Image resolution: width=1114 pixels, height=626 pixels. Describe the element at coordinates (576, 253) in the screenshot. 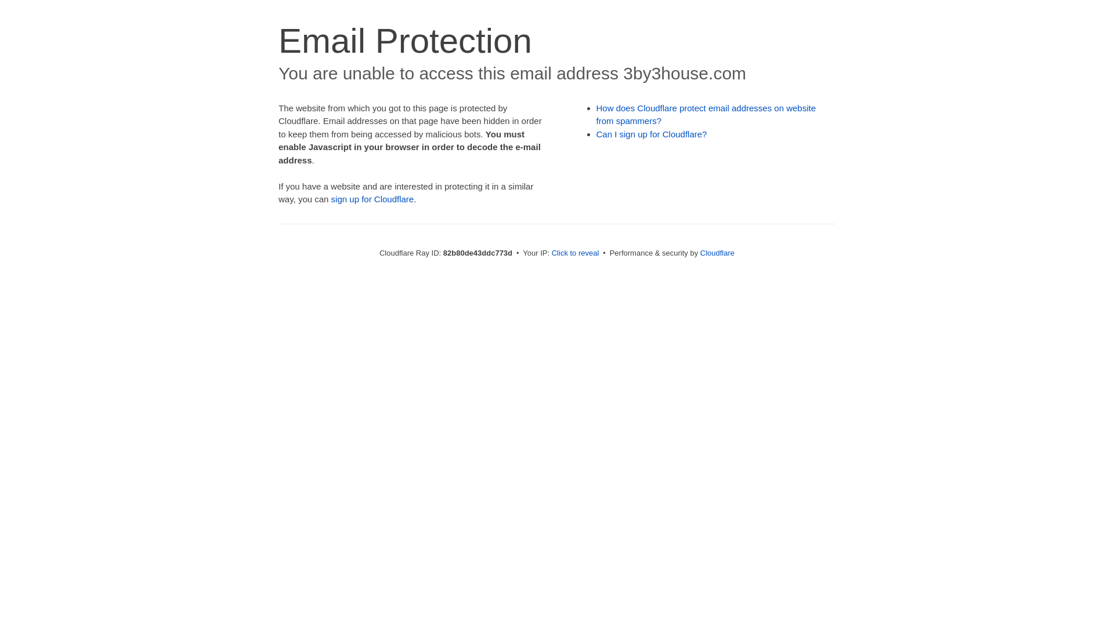

I see `Click to reveal` at that location.